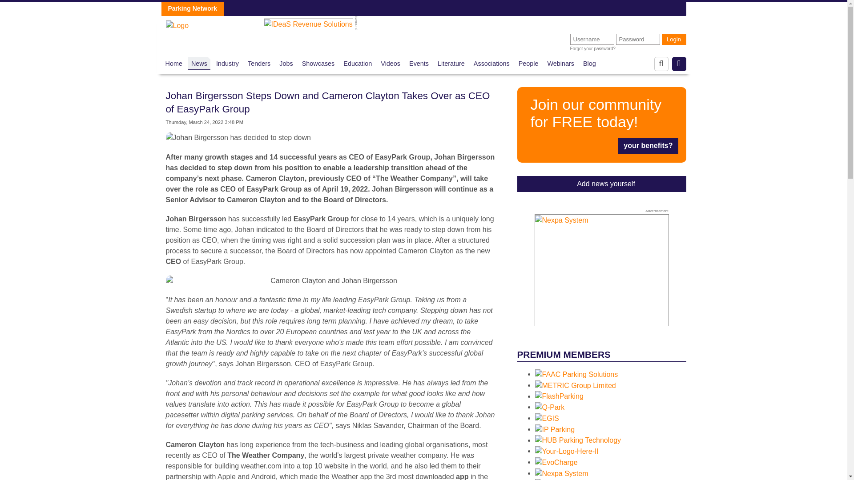 The image size is (854, 480). I want to click on Literature, so click(451, 63).